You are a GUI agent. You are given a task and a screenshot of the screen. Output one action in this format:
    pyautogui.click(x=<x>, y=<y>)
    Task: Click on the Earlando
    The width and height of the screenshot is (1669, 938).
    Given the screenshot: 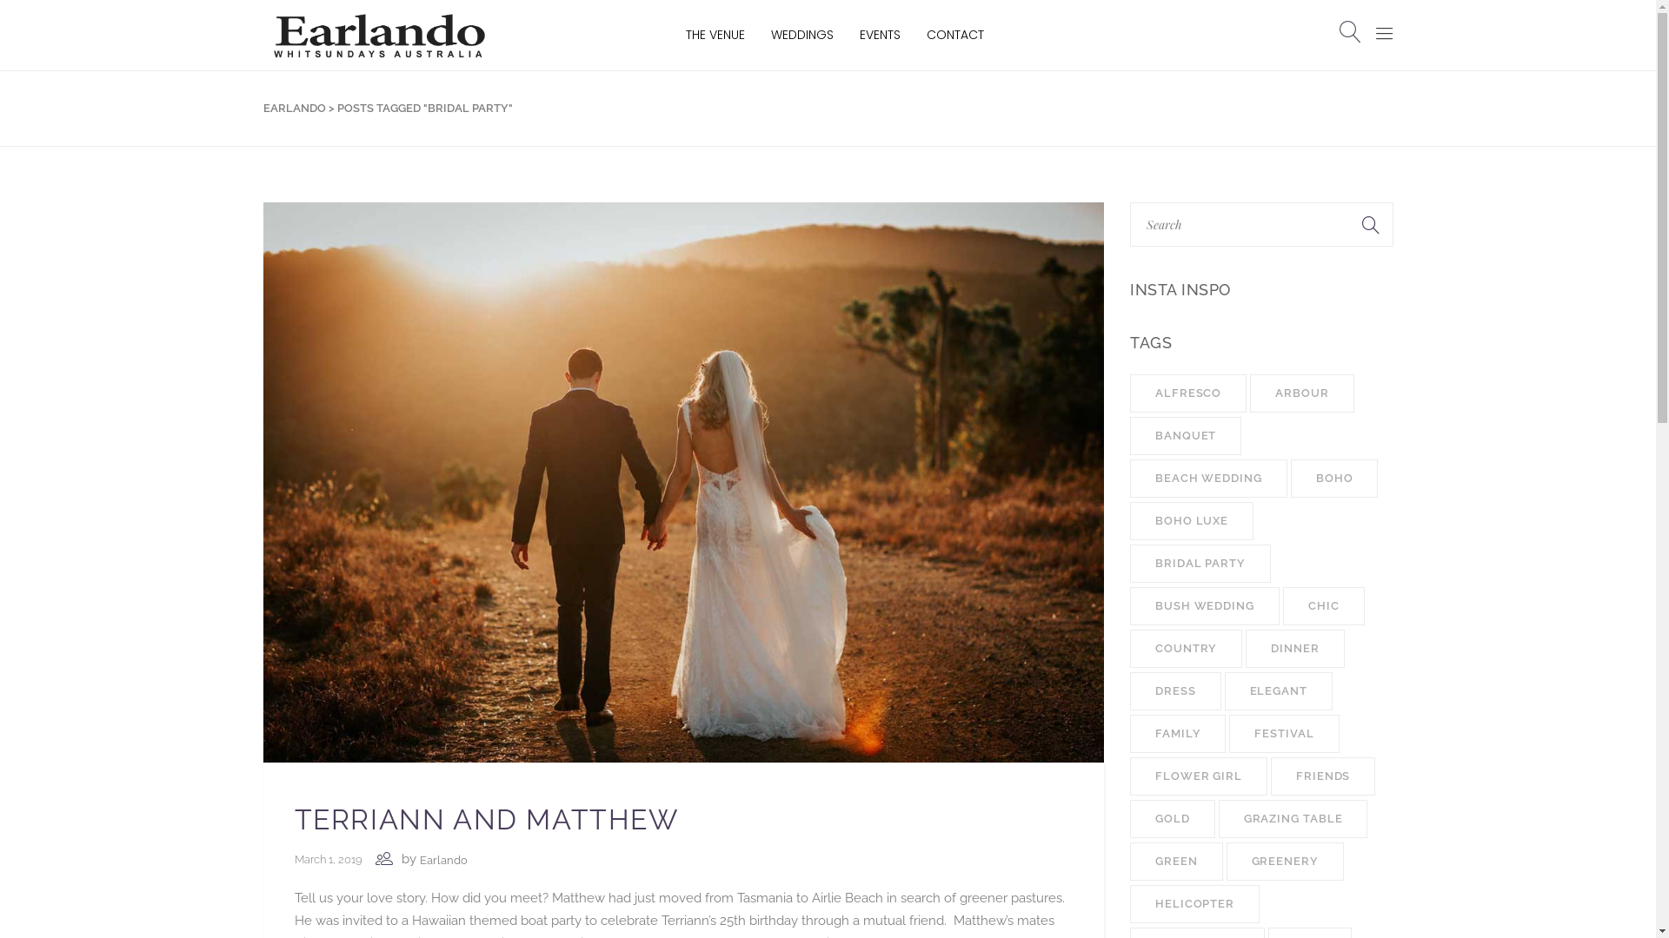 What is the action you would take?
    pyautogui.click(x=443, y=861)
    